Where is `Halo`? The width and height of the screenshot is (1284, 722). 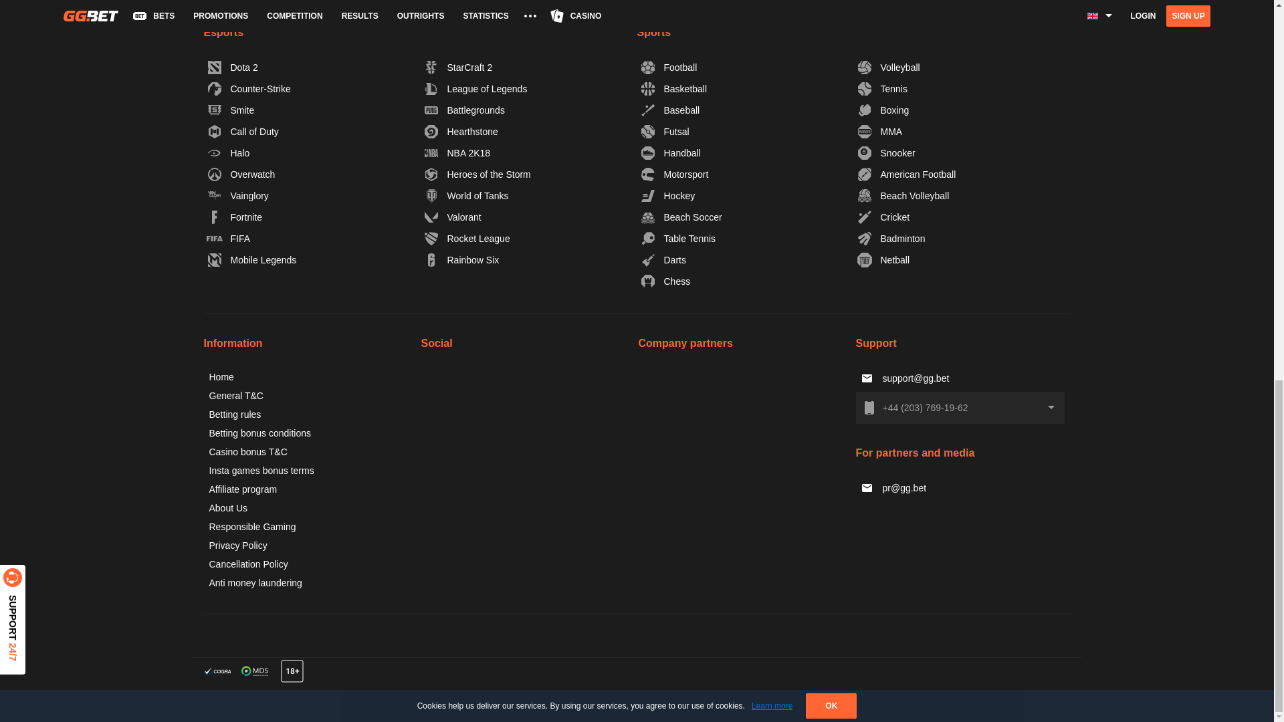 Halo is located at coordinates (229, 152).